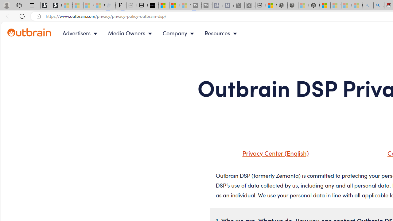  I want to click on Media Owners, so click(131, 33).